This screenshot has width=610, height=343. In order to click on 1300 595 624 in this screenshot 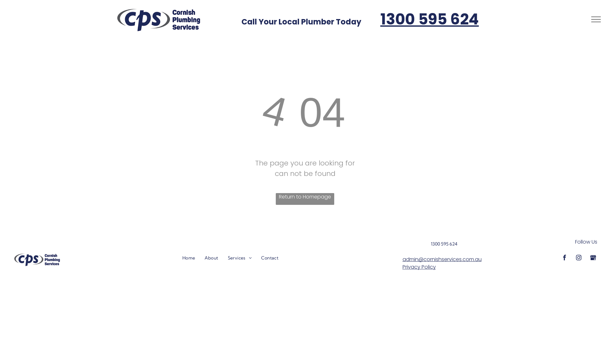, I will do `click(430, 19)`.